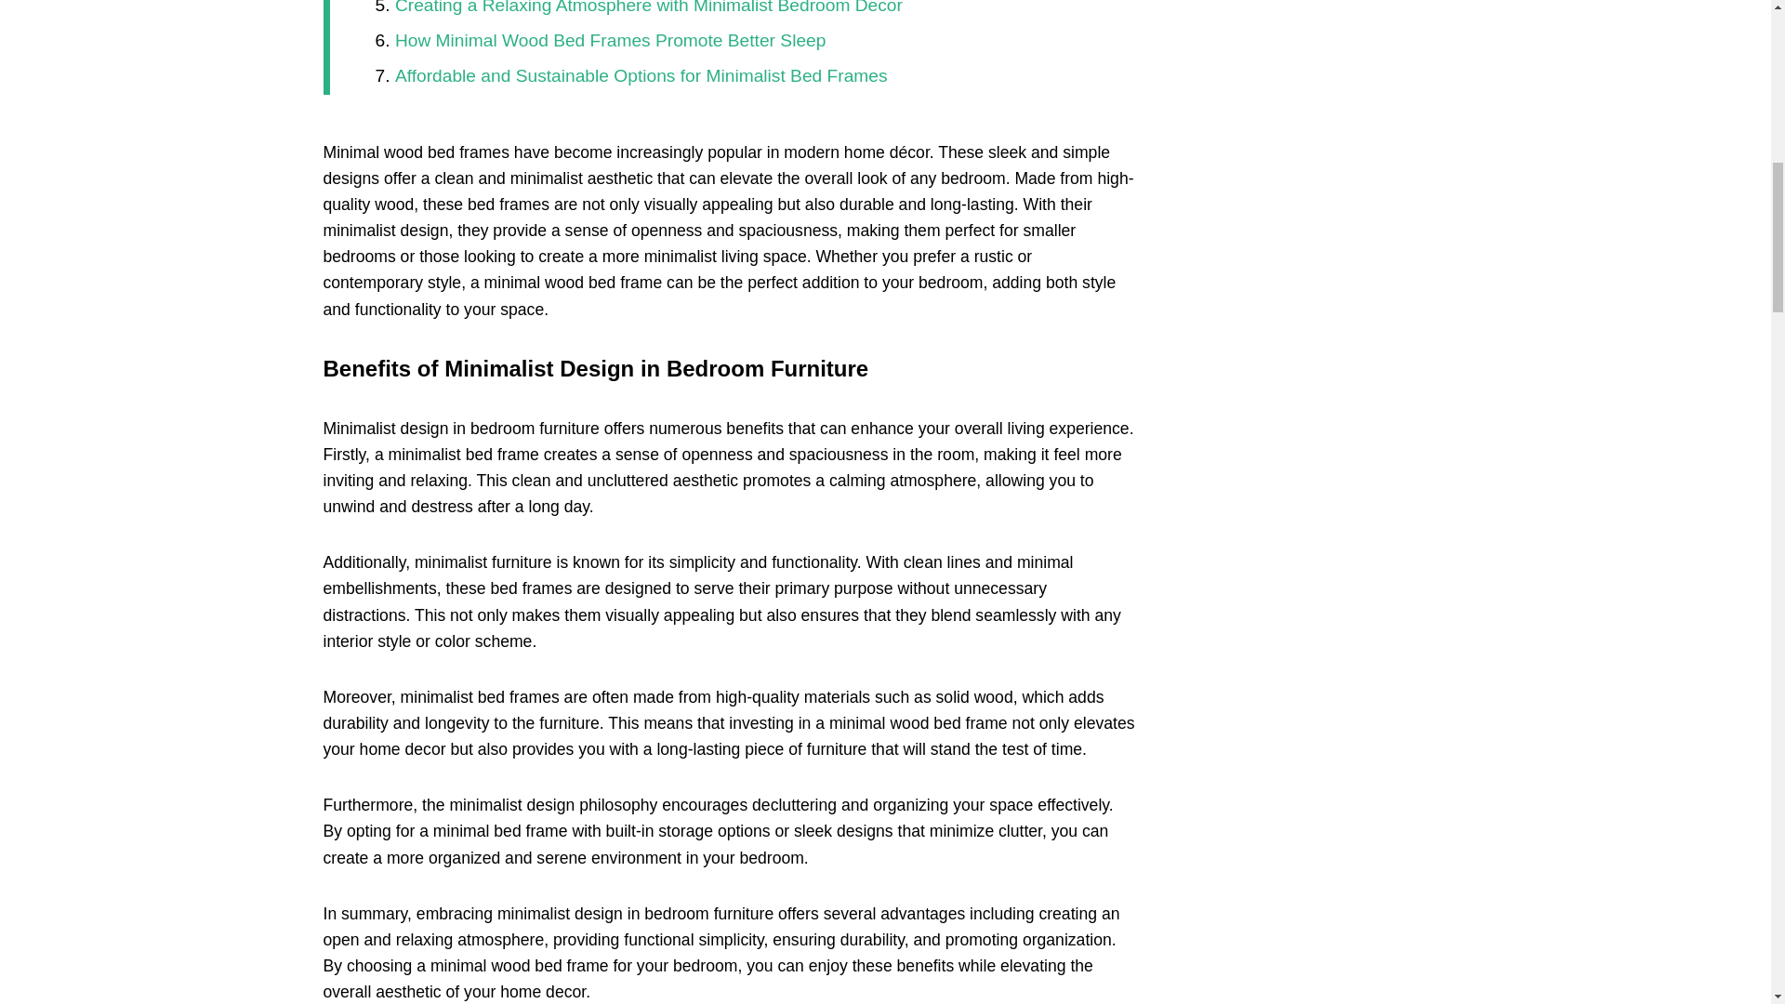  Describe the element at coordinates (610, 41) in the screenshot. I see `How Minimal Wood Bed Frames Promote Better Sleep` at that location.